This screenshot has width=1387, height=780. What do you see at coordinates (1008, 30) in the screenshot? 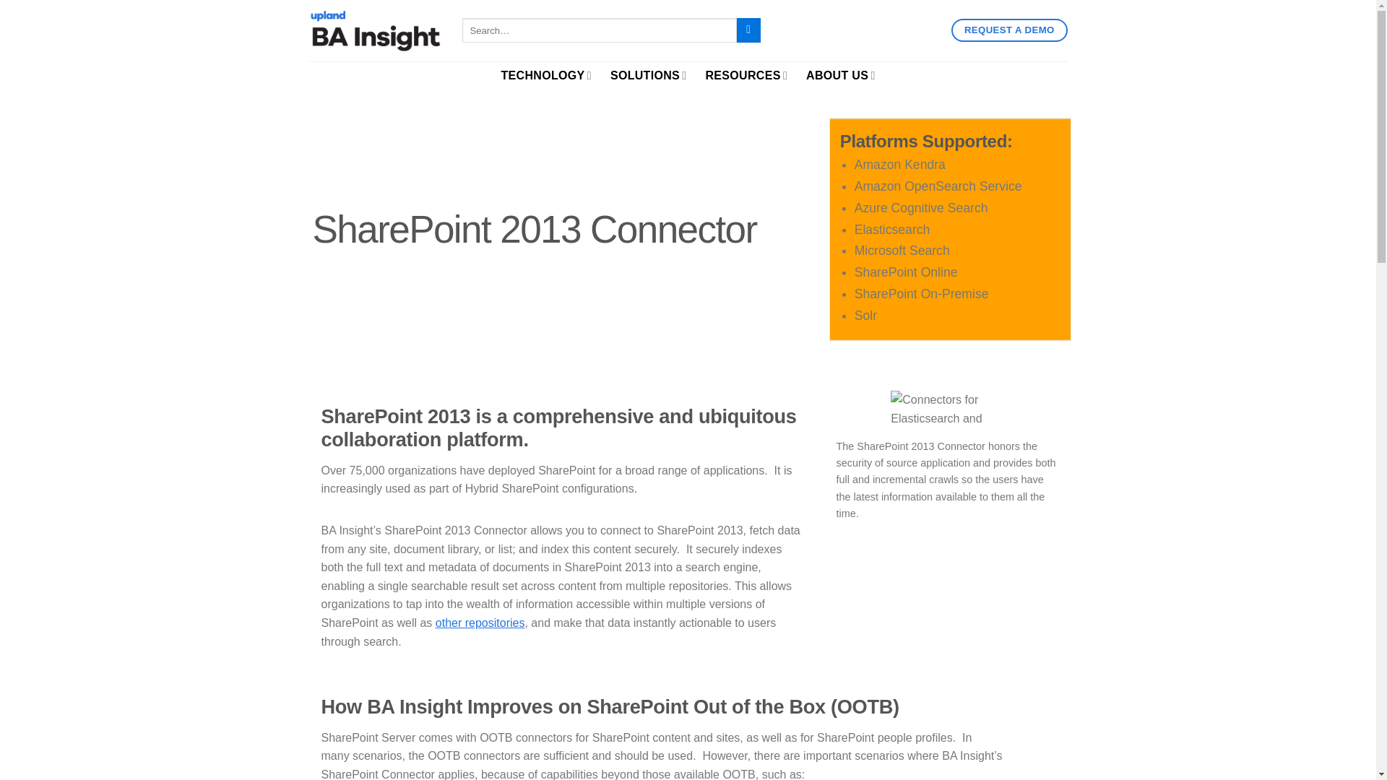
I see `REQUEST A DEMO` at bounding box center [1008, 30].